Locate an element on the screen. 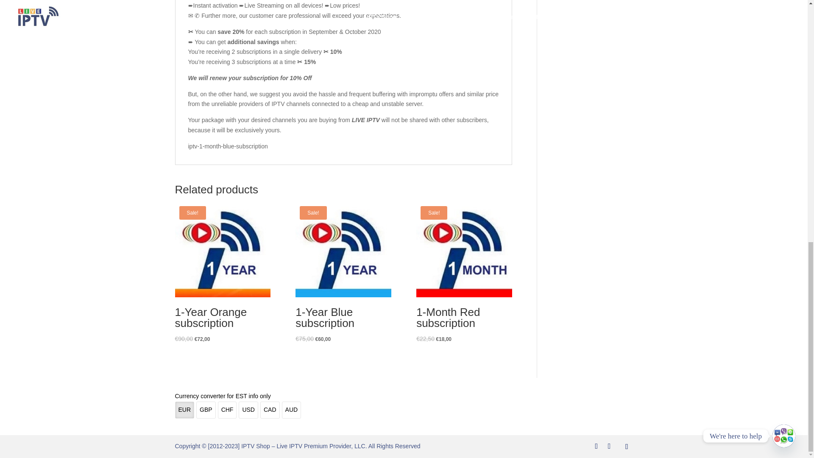  Original price:90 is located at coordinates (184, 338).